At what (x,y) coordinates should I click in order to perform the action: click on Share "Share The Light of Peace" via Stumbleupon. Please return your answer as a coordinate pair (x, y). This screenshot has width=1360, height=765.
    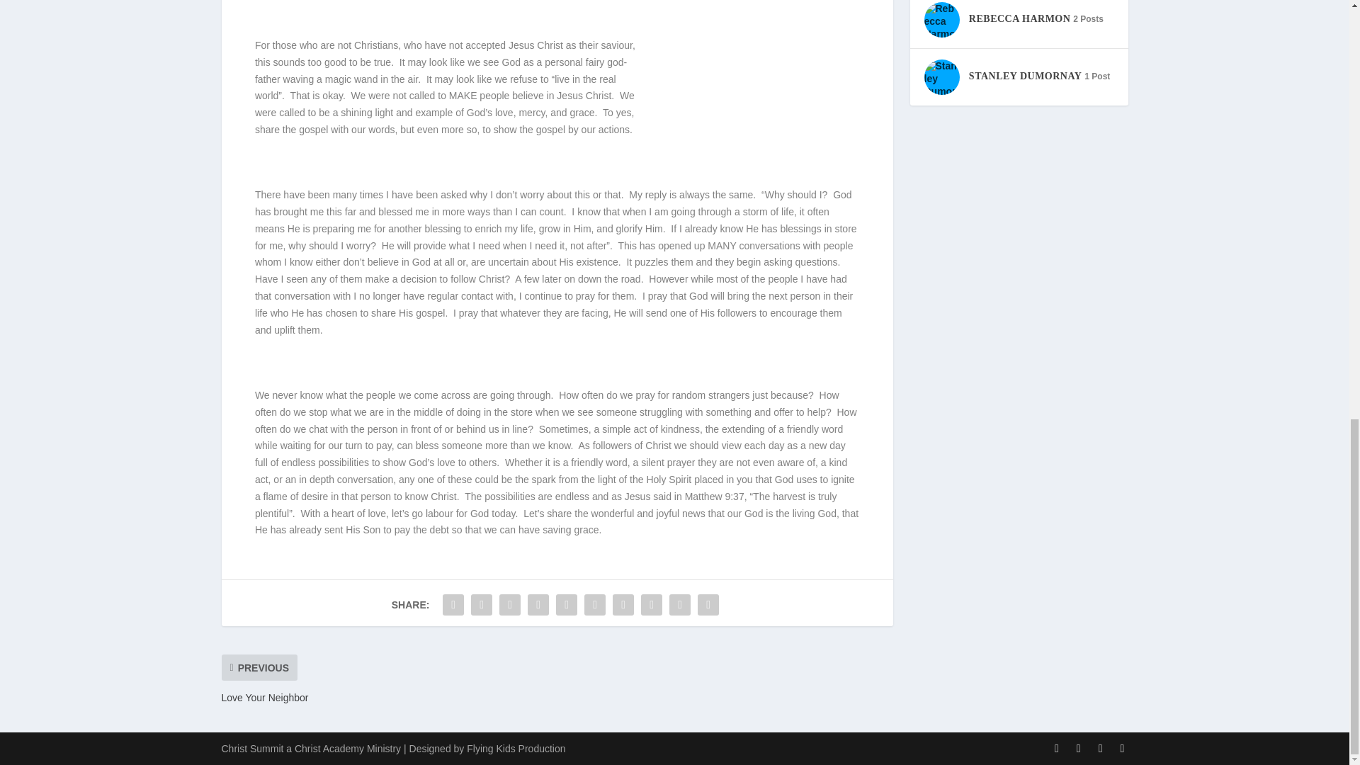
    Looking at the image, I should click on (652, 604).